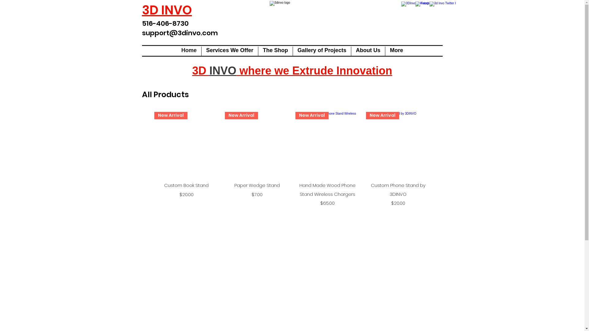 This screenshot has width=589, height=331. I want to click on Services We Offer, so click(230, 51).